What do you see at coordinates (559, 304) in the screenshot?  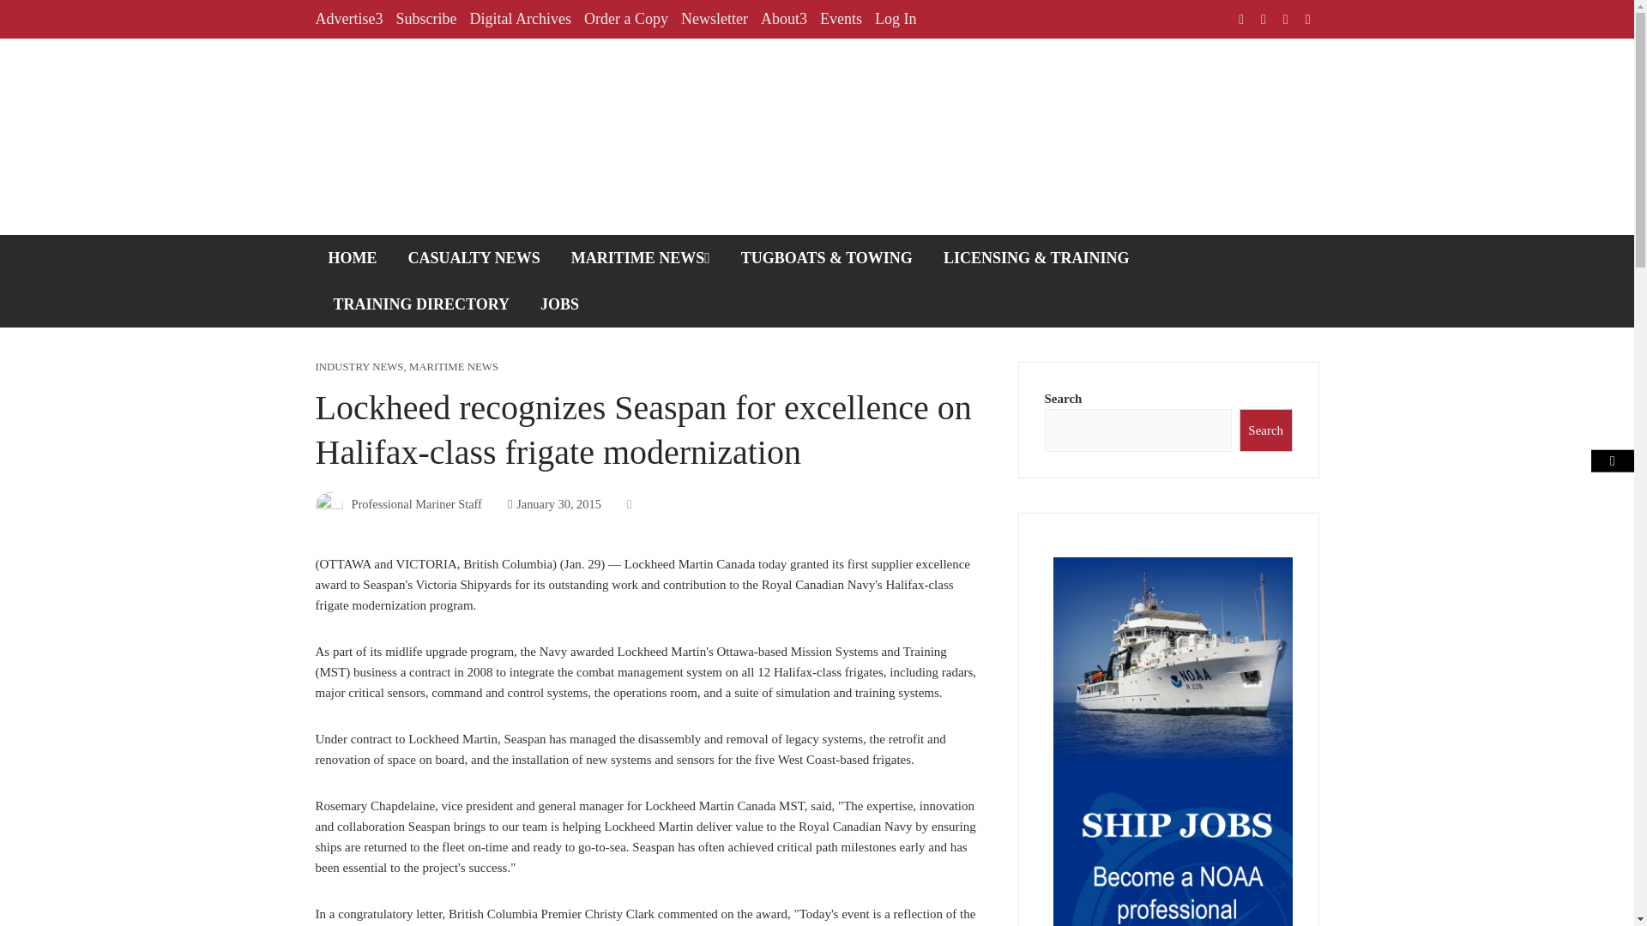 I see `JOBS` at bounding box center [559, 304].